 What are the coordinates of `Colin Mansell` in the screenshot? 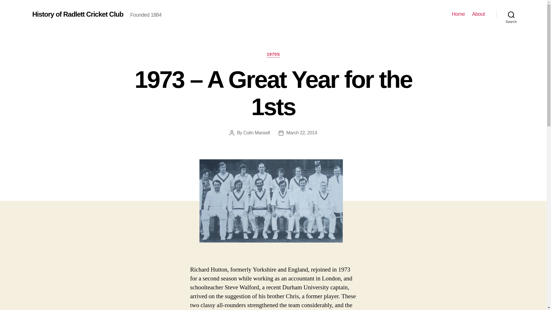 It's located at (257, 133).